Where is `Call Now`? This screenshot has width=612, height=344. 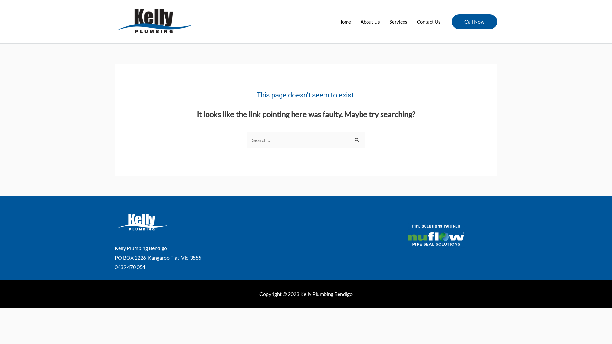 Call Now is located at coordinates (474, 22).